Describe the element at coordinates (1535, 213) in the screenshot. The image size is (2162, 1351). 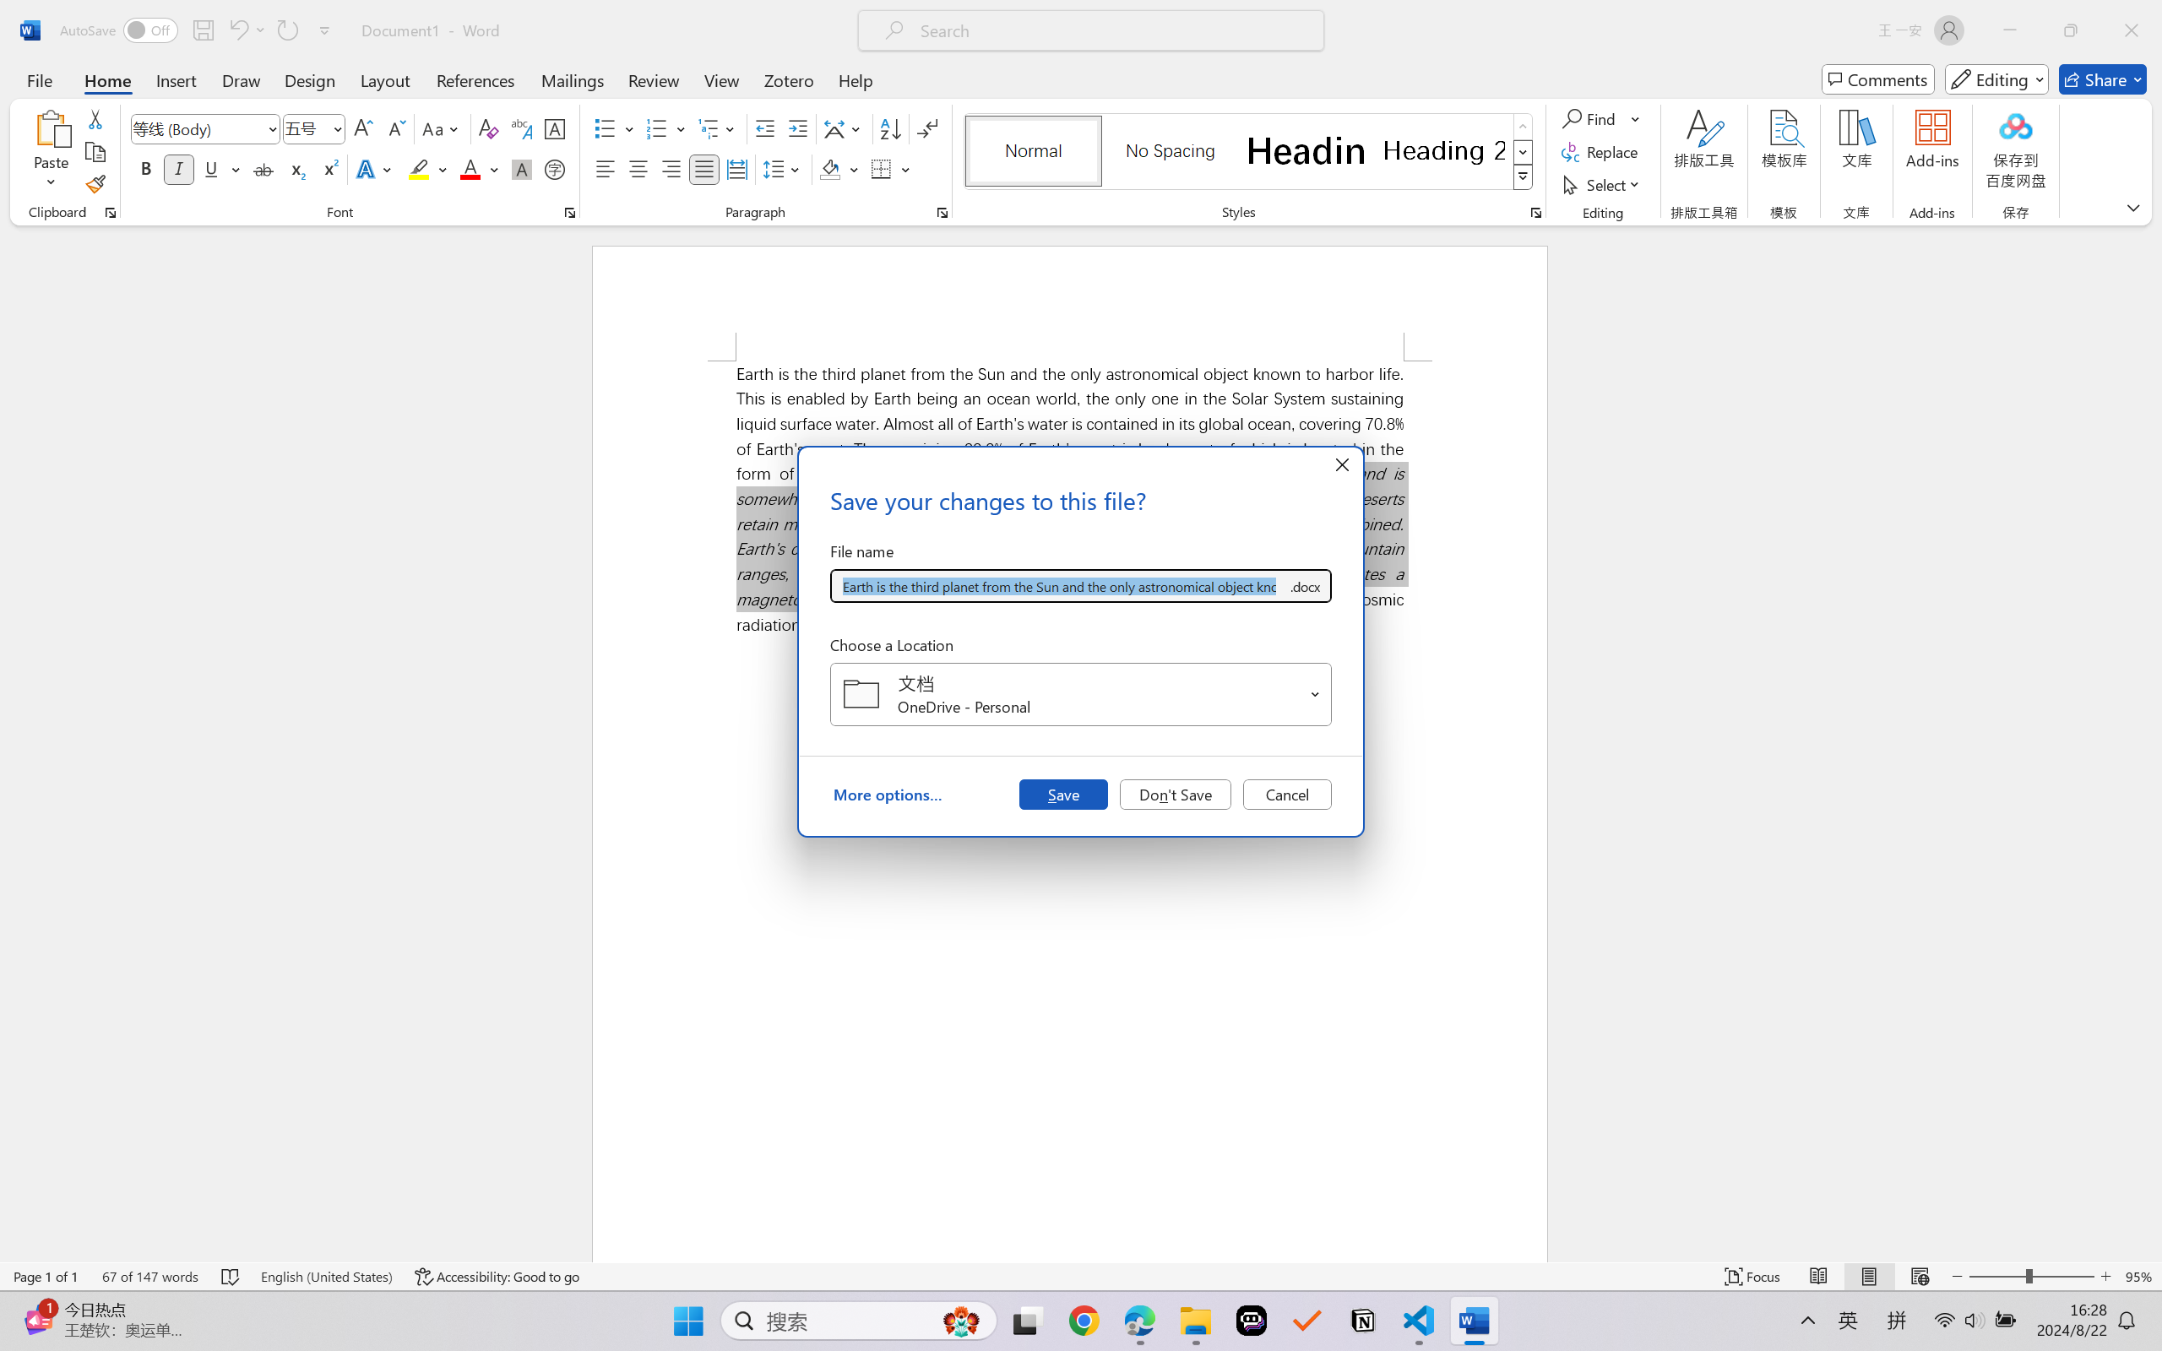
I see `Styles...` at that location.